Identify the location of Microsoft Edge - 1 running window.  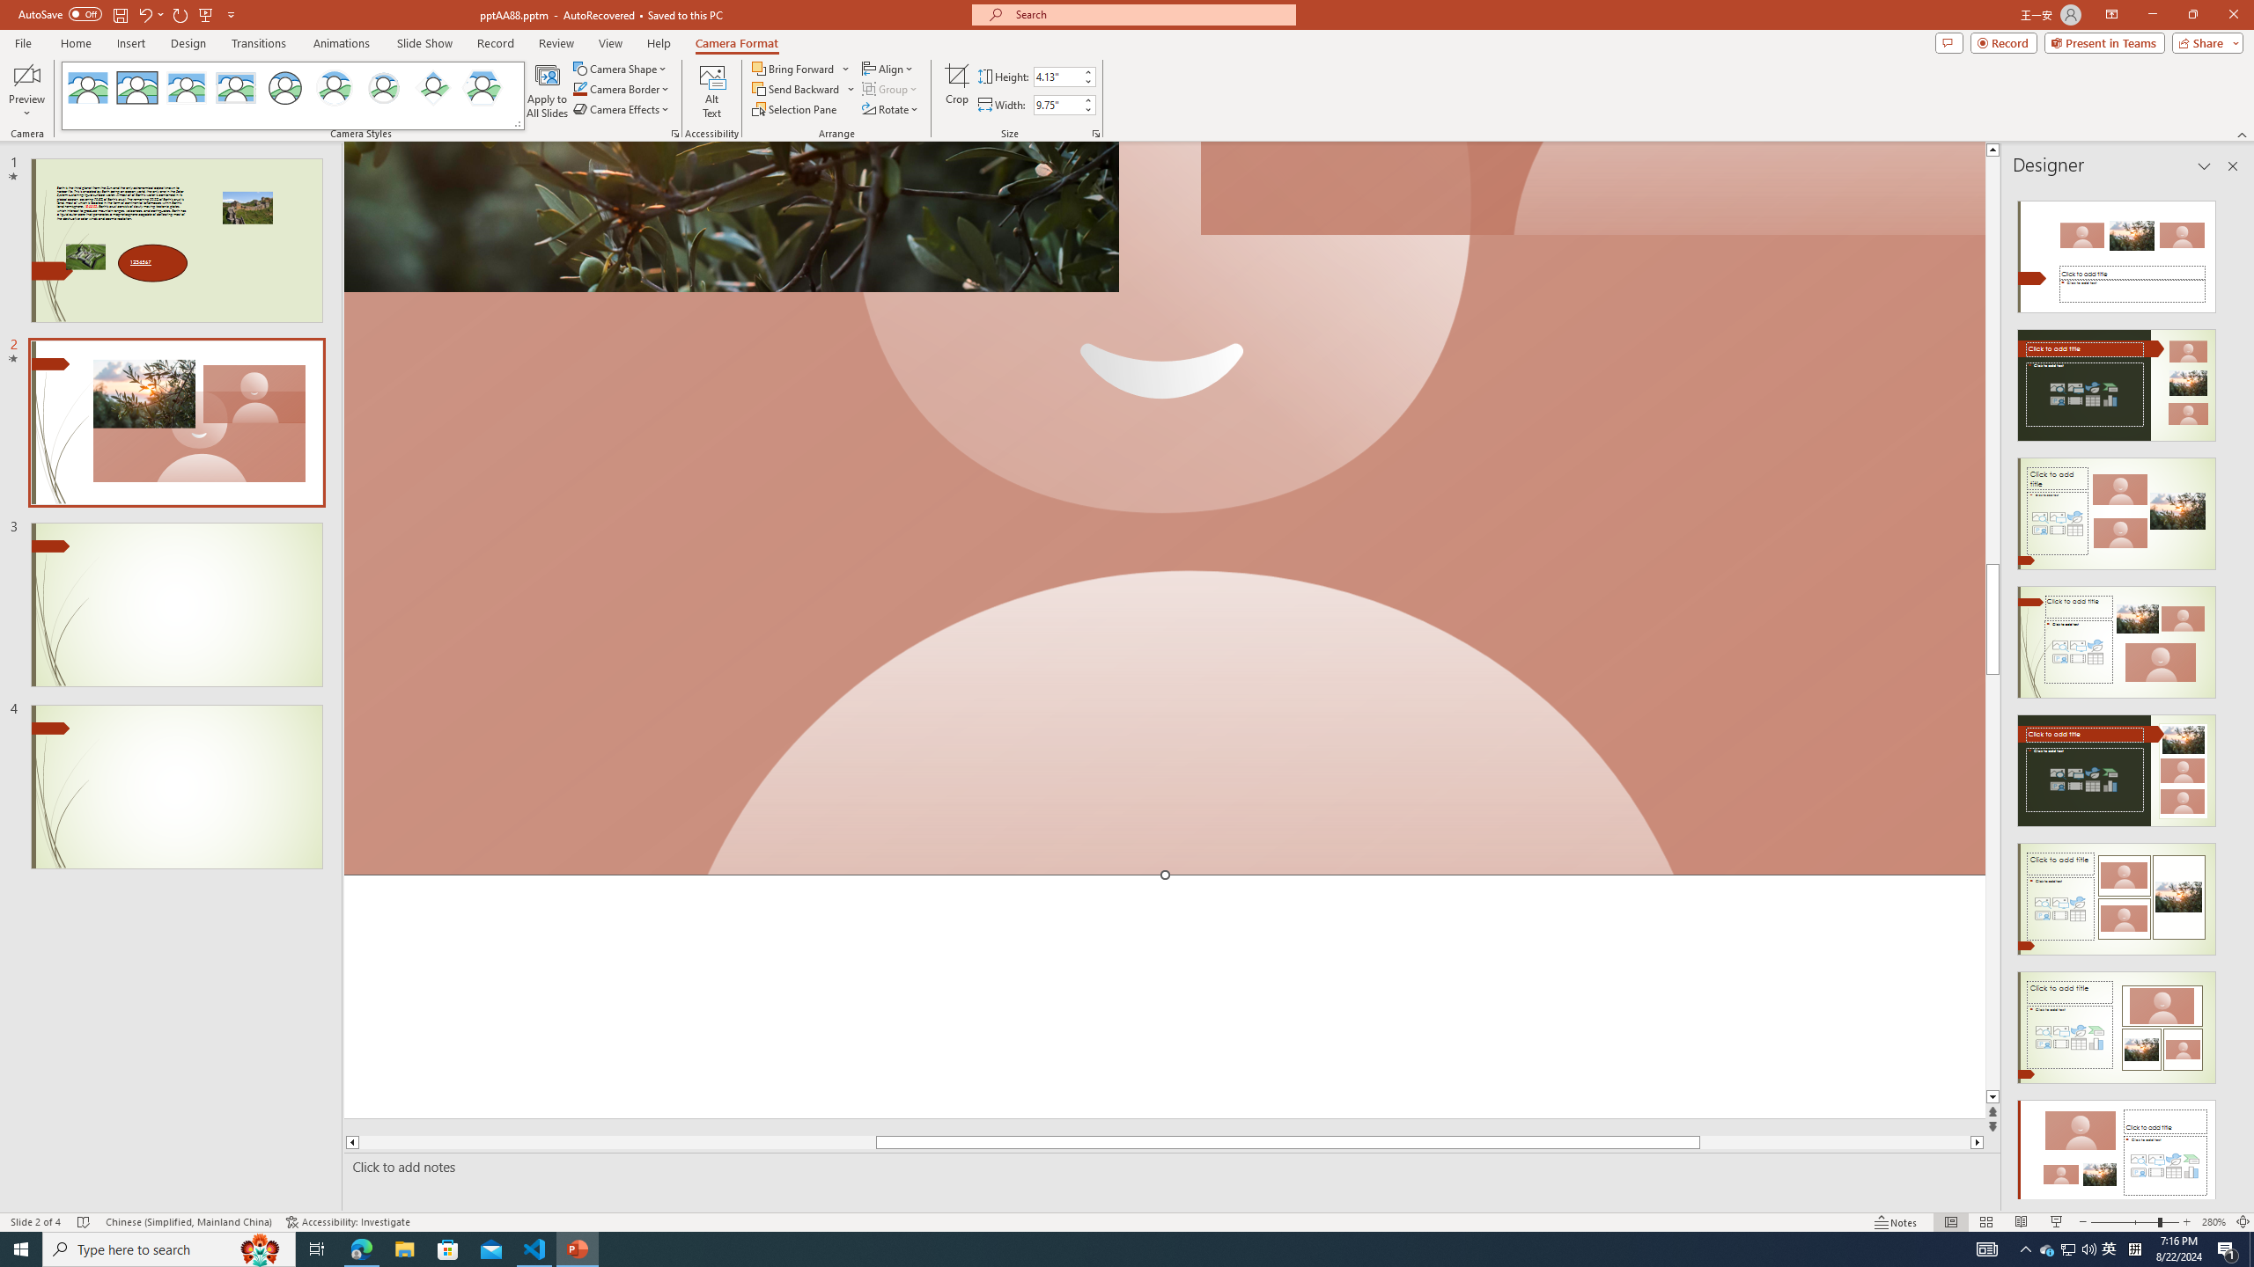
(361, 1249).